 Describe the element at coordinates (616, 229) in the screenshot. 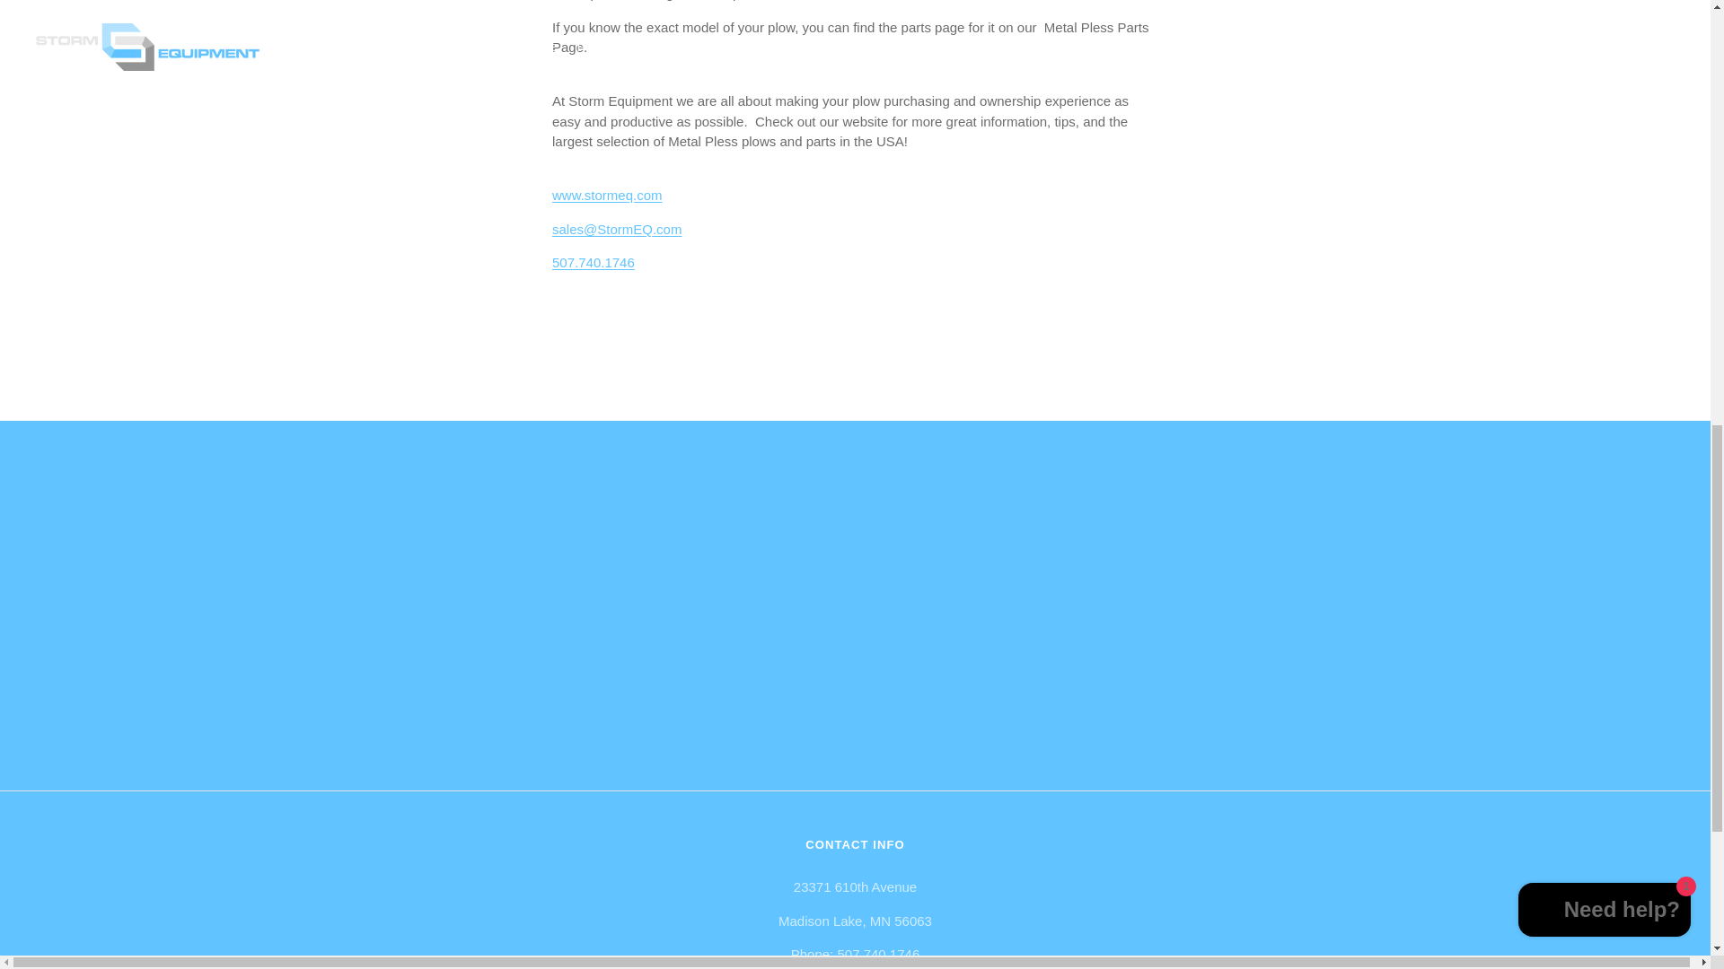

I see `Storm Equipment email` at that location.